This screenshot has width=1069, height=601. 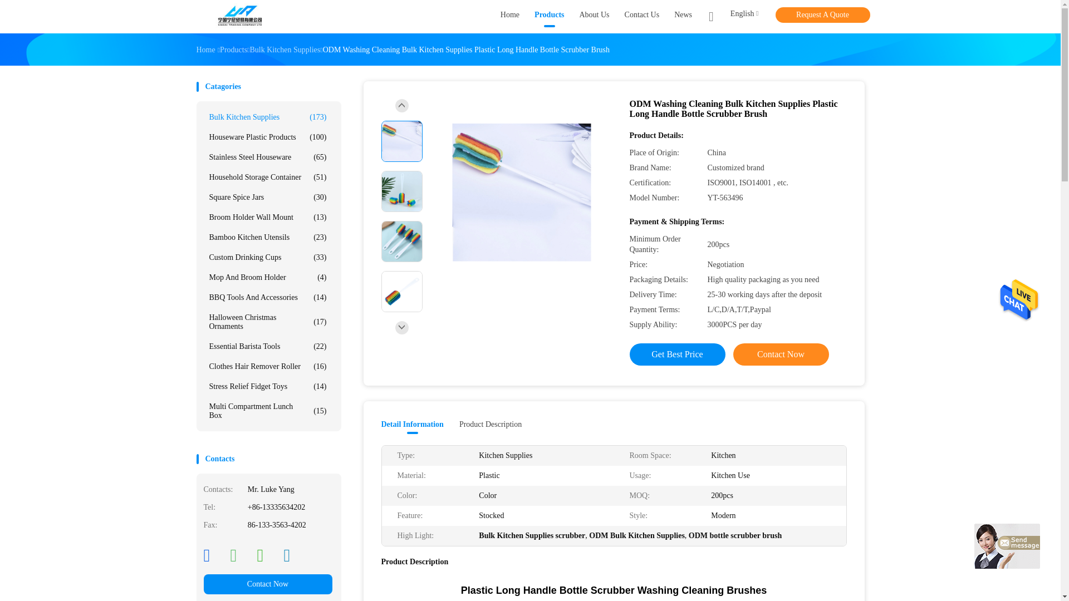 What do you see at coordinates (822, 14) in the screenshot?
I see `Request A Quote` at bounding box center [822, 14].